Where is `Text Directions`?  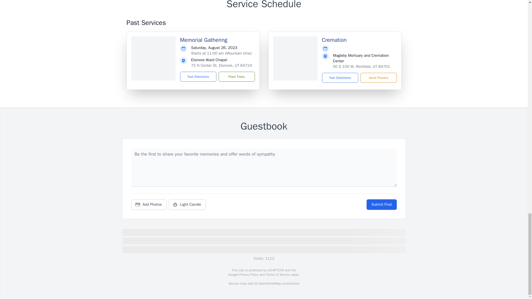
Text Directions is located at coordinates (198, 76).